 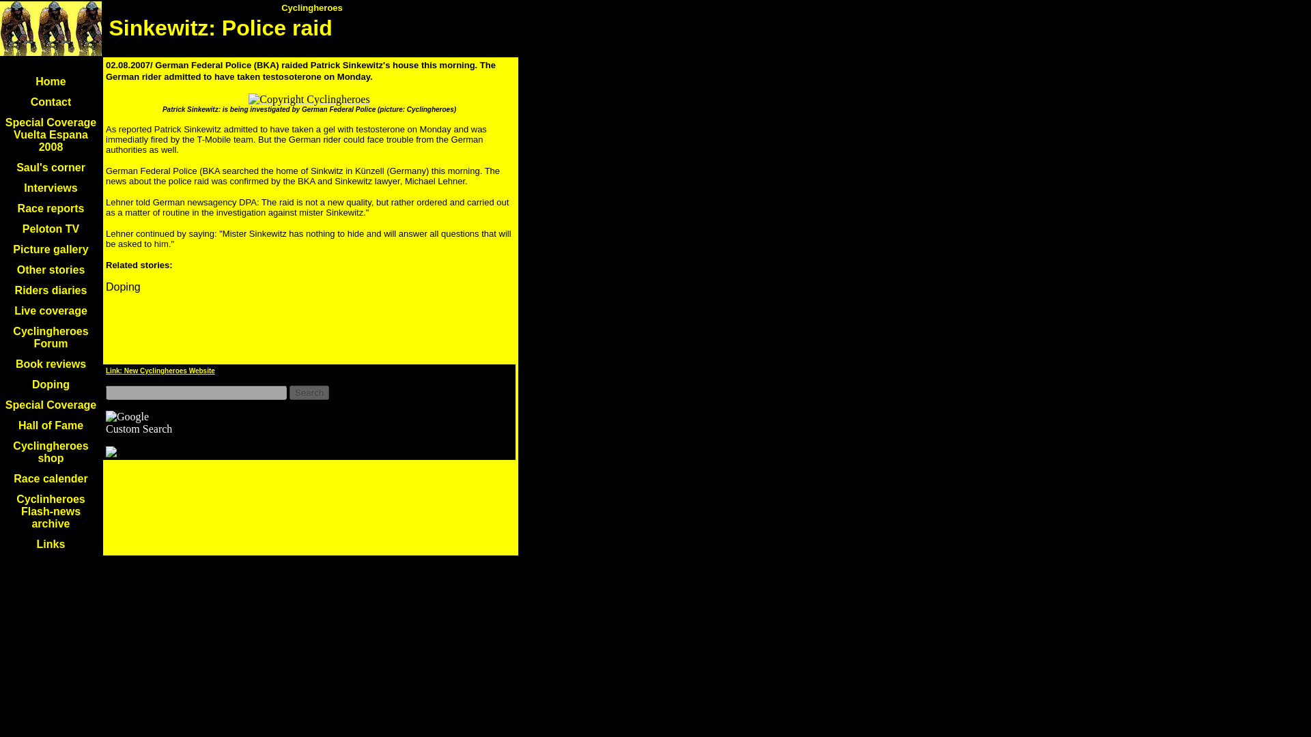 What do you see at coordinates (51, 424) in the screenshot?
I see `Hall of Fame` at bounding box center [51, 424].